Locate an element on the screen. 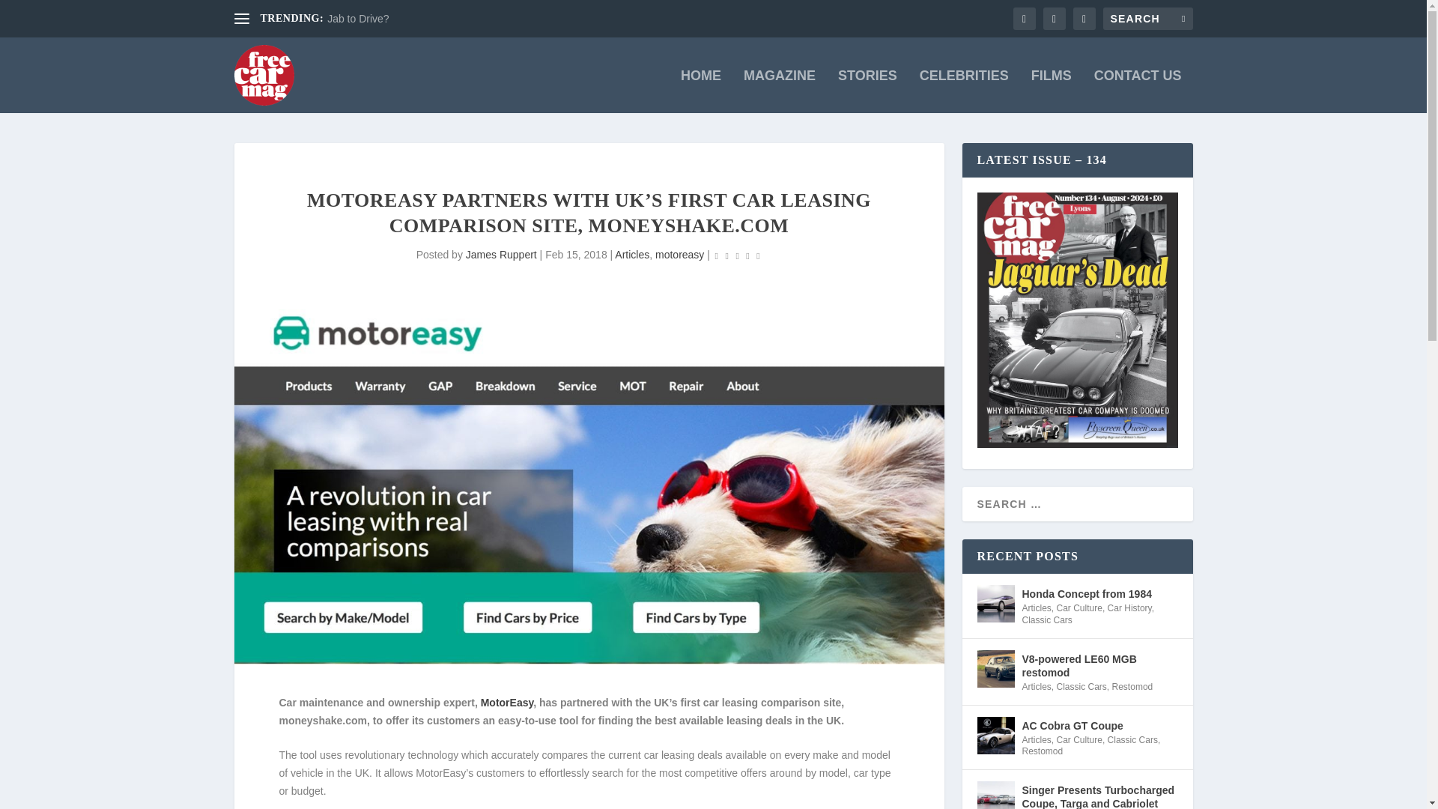 The height and width of the screenshot is (809, 1438). MAGAZINE is located at coordinates (779, 91).